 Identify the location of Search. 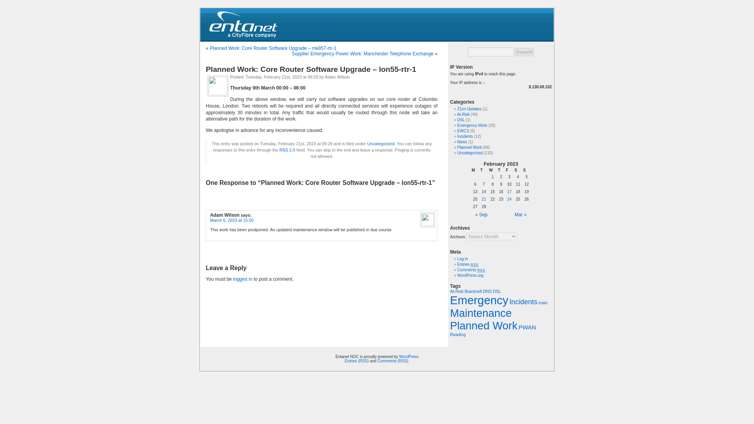
(524, 52).